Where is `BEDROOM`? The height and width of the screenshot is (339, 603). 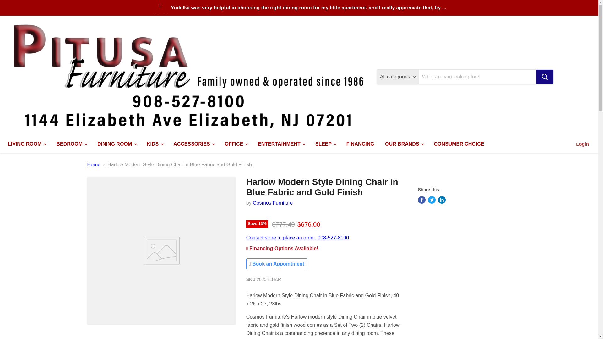
BEDROOM is located at coordinates (71, 144).